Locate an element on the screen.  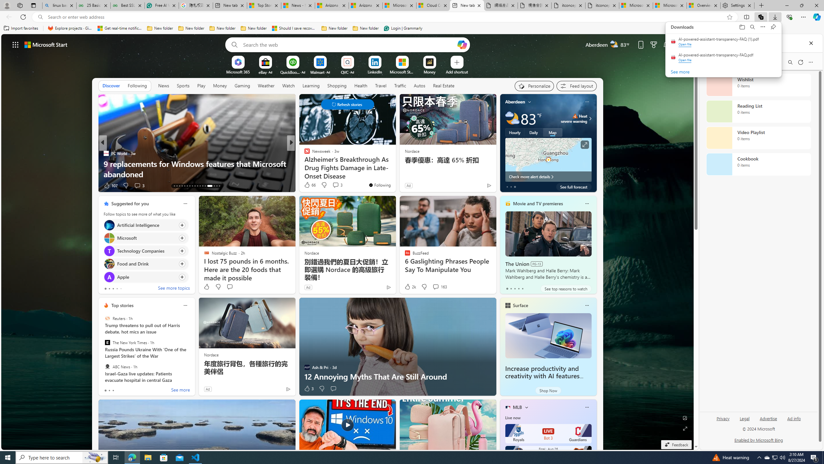
Reuters is located at coordinates (108, 318).